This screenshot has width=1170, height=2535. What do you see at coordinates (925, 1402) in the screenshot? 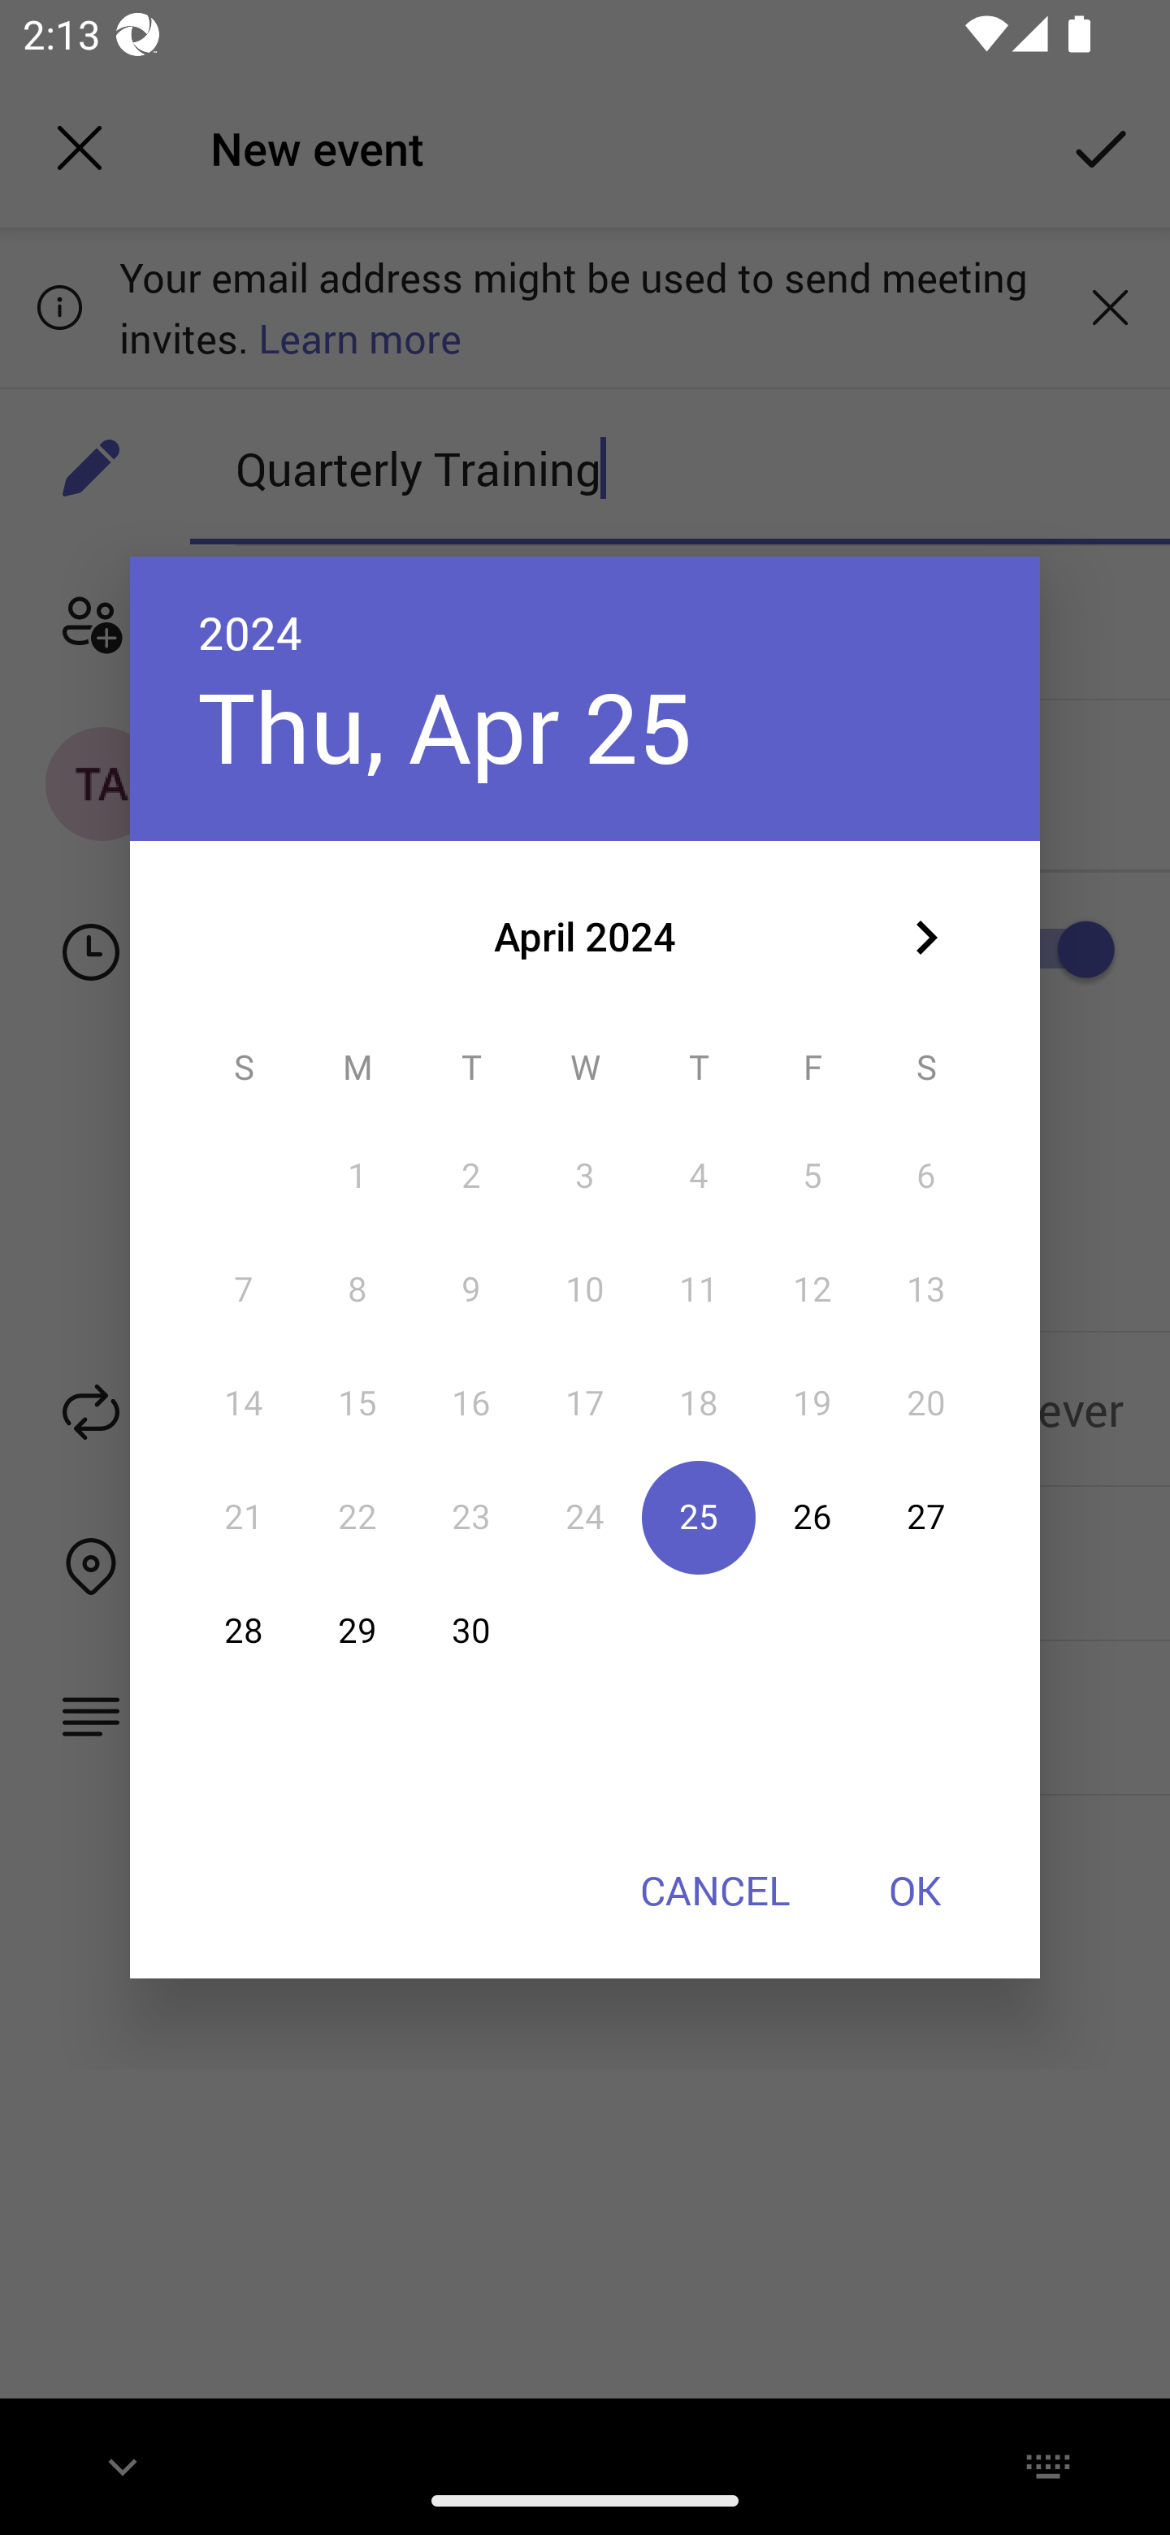
I see `20 20 April 2024` at bounding box center [925, 1402].